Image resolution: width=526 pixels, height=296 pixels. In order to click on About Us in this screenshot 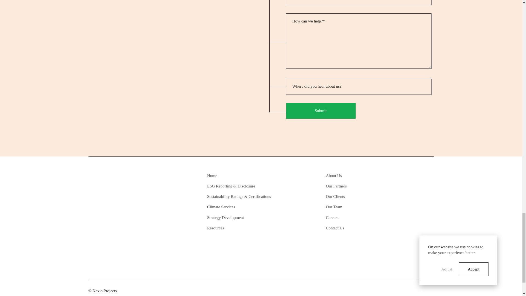, I will do `click(361, 175)`.